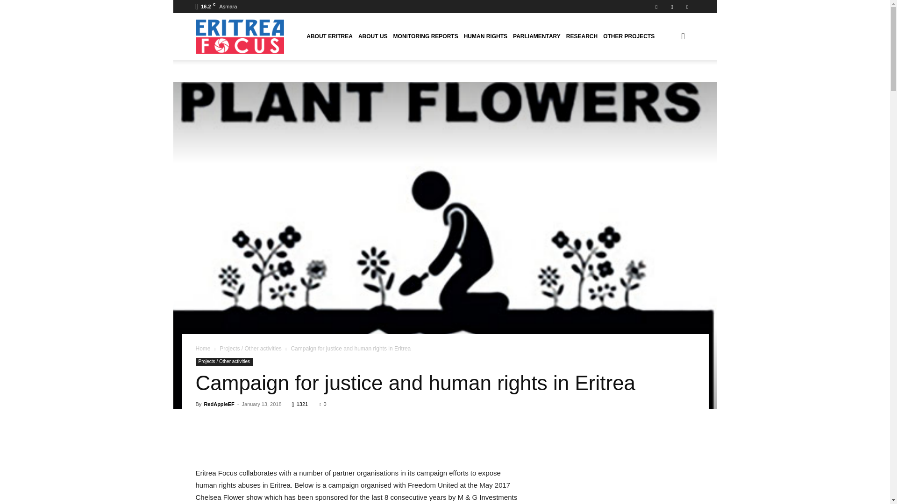  Describe the element at coordinates (687, 7) in the screenshot. I see `Youtube` at that location.